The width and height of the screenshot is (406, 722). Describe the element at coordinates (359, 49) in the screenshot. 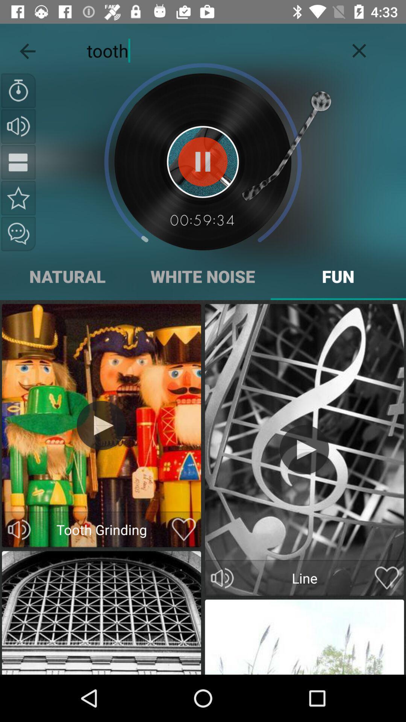

I see `launch the icon next to the tooth` at that location.